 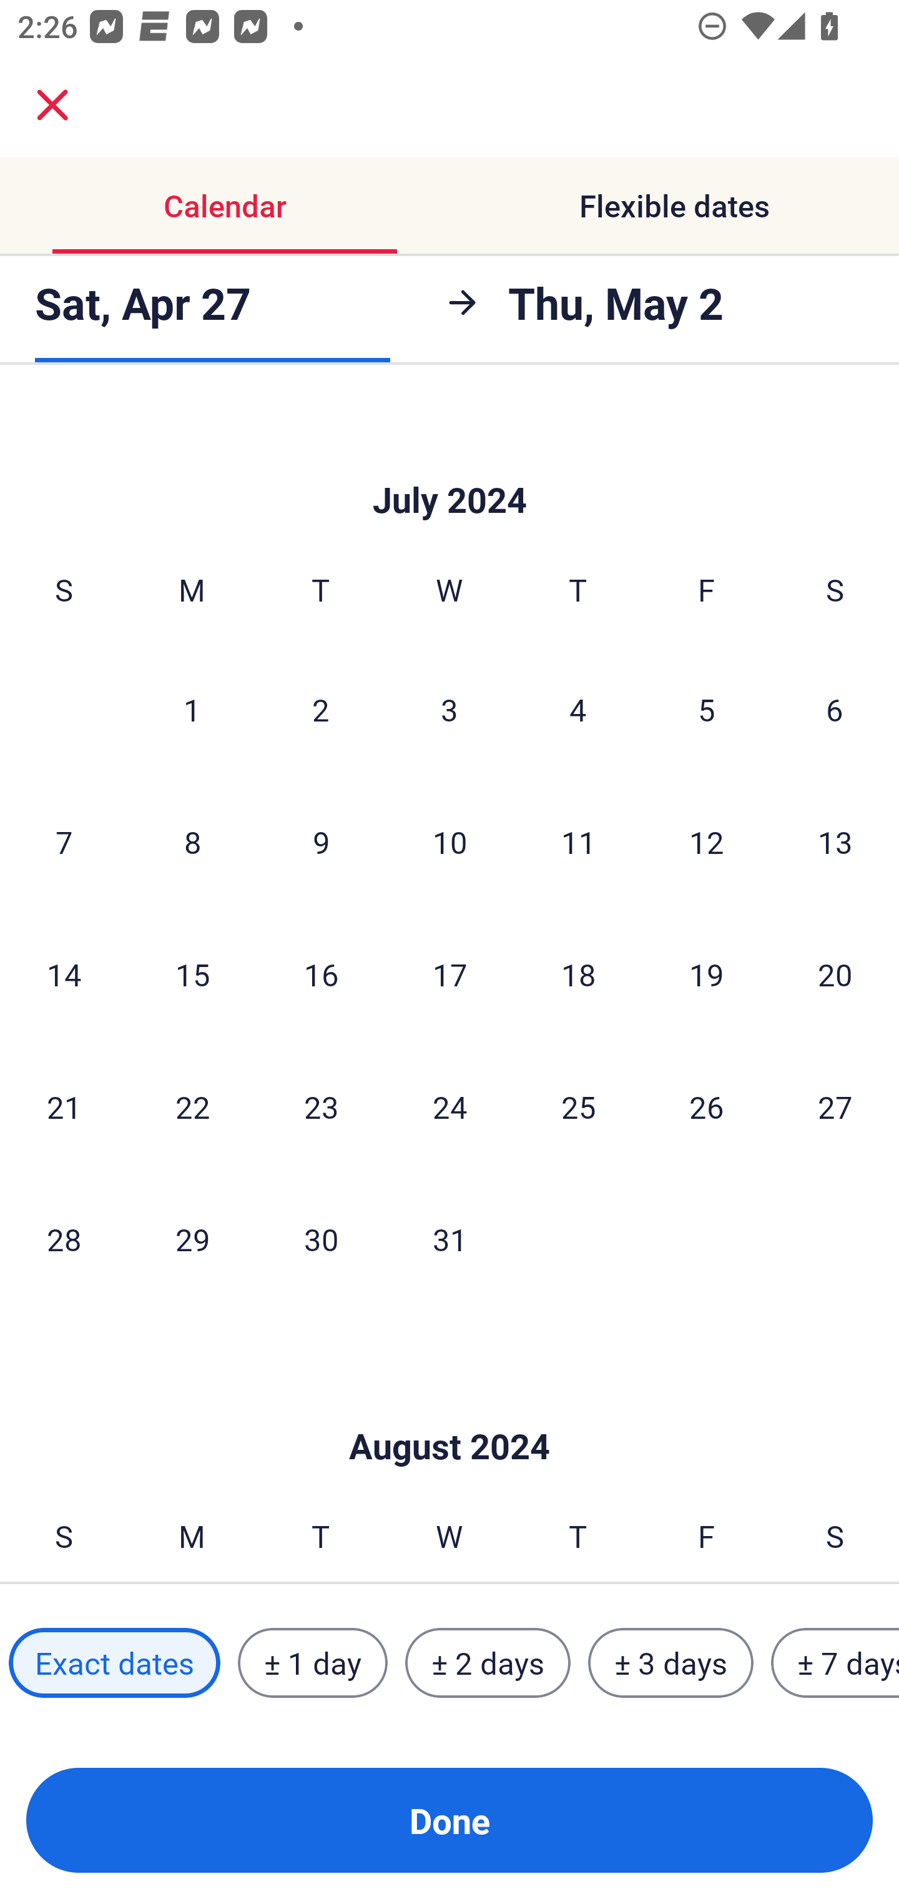 I want to click on 2 Tuesday, July 2, 2024, so click(x=320, y=709).